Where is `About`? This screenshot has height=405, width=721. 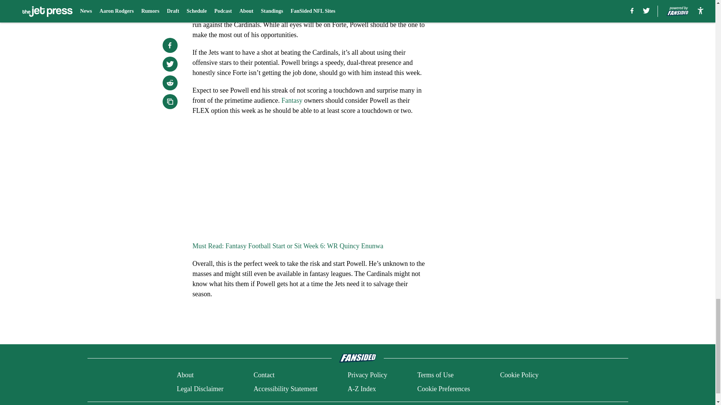
About is located at coordinates (185, 375).